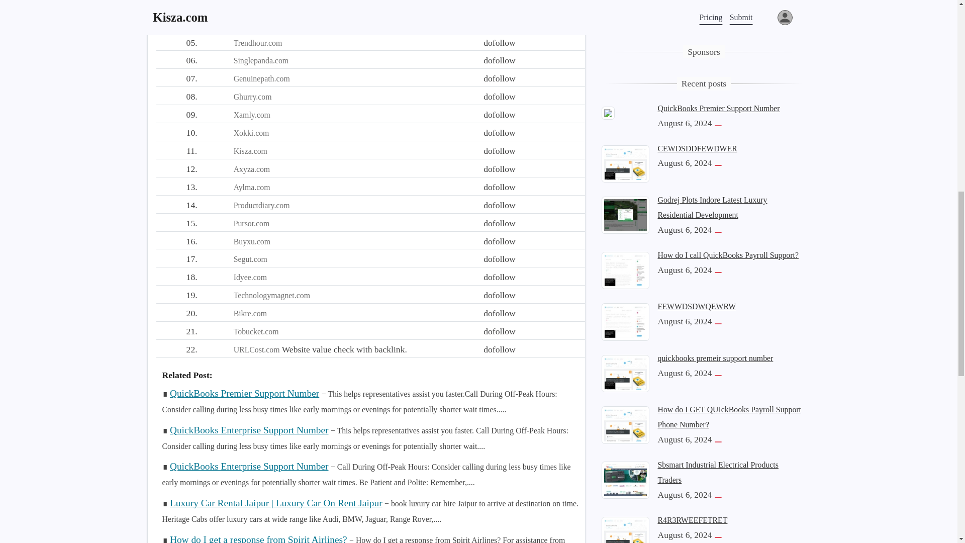  What do you see at coordinates (251, 241) in the screenshot?
I see `Buyxu.com` at bounding box center [251, 241].